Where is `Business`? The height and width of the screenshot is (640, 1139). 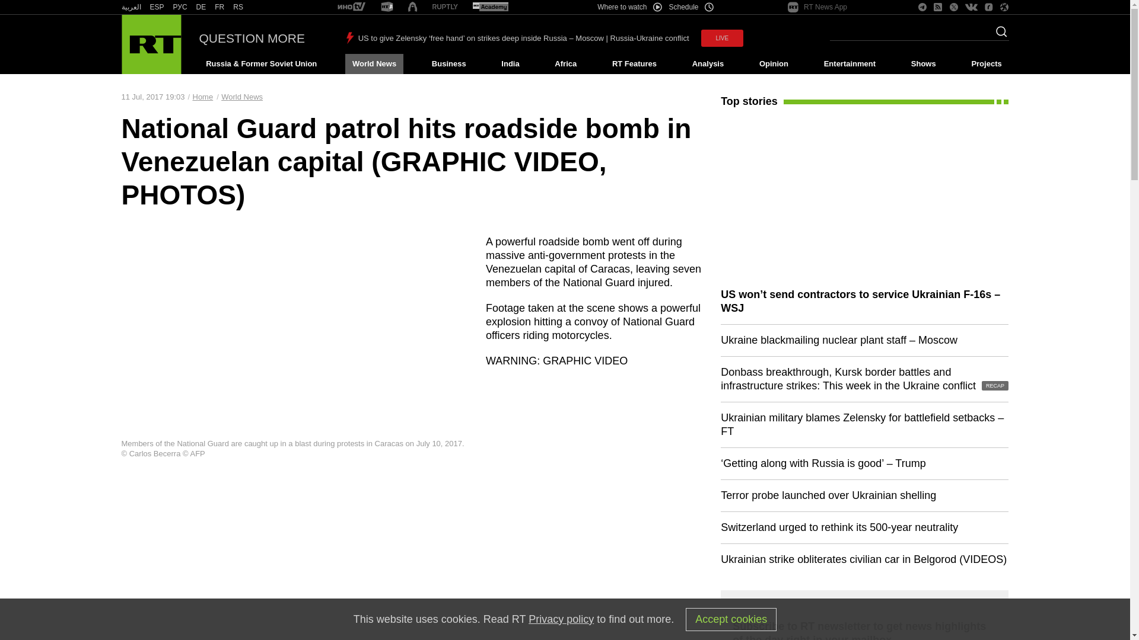 Business is located at coordinates (448, 64).